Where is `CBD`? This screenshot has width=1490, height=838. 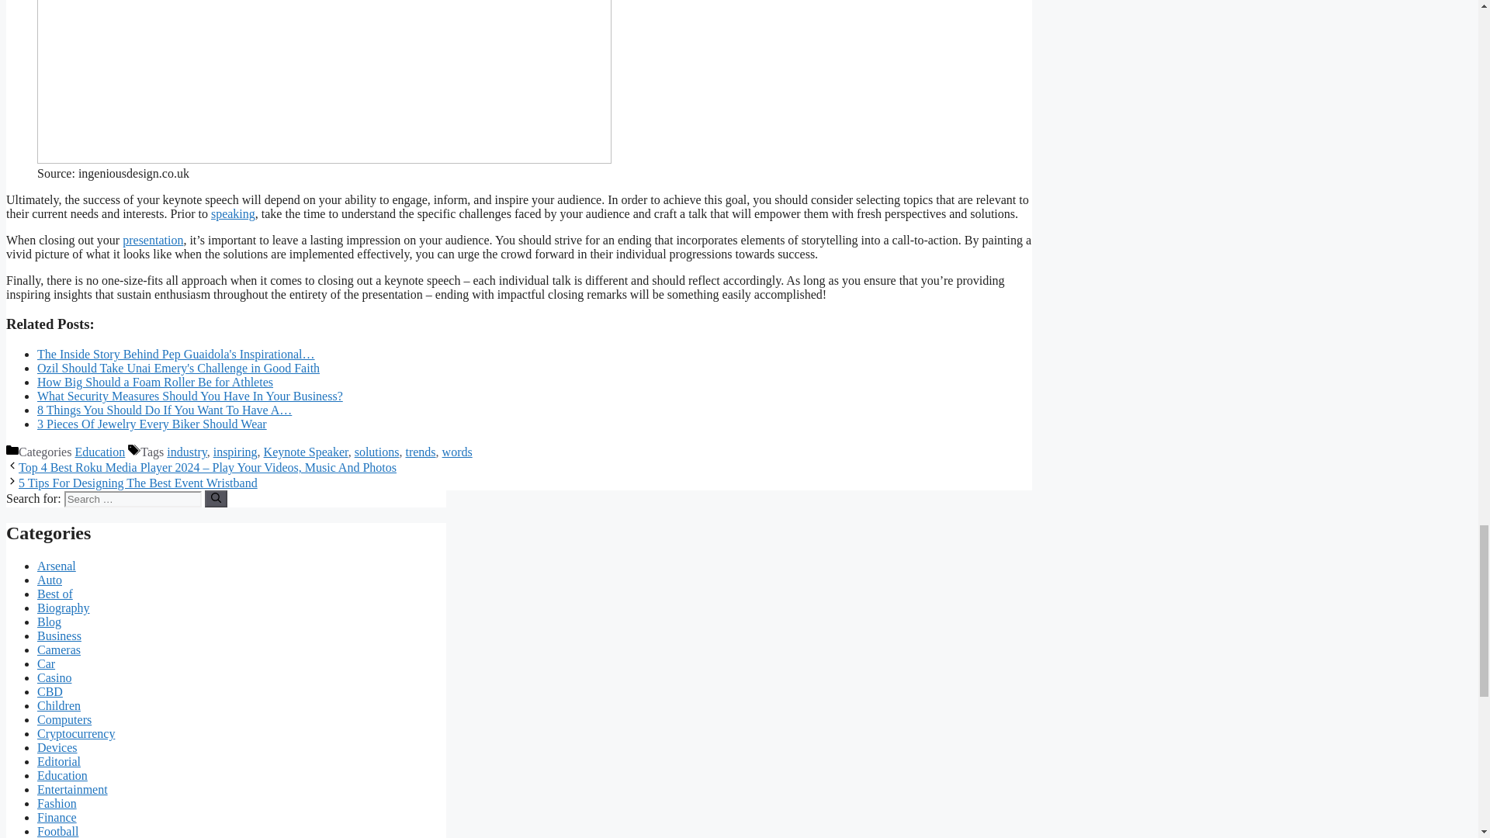
CBD is located at coordinates (50, 691).